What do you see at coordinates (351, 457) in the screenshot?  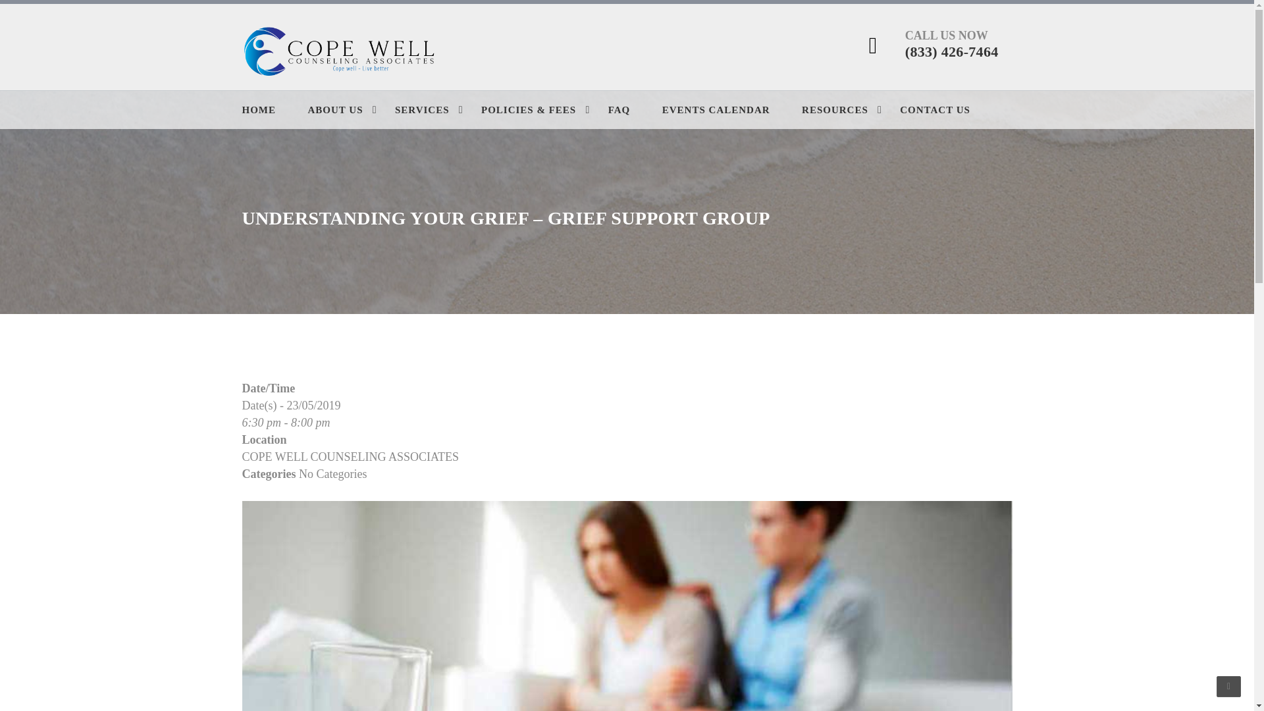 I see `COPE WELL COUNSELING ASSOCIATES` at bounding box center [351, 457].